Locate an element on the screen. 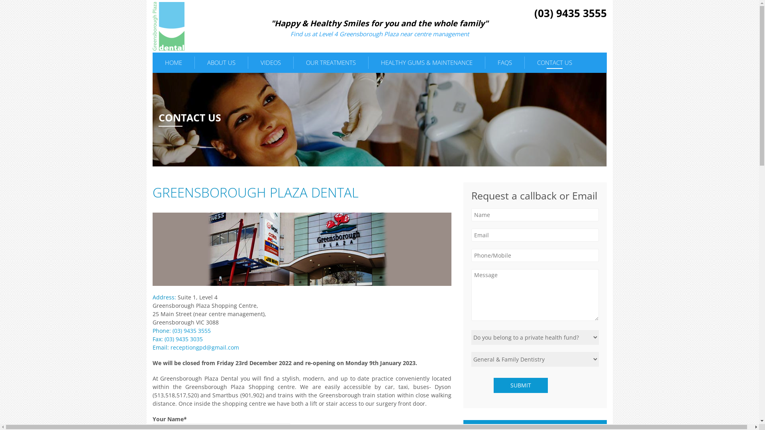 The width and height of the screenshot is (765, 430). HEALTHY GUMS & MAINTENANCE is located at coordinates (426, 63).